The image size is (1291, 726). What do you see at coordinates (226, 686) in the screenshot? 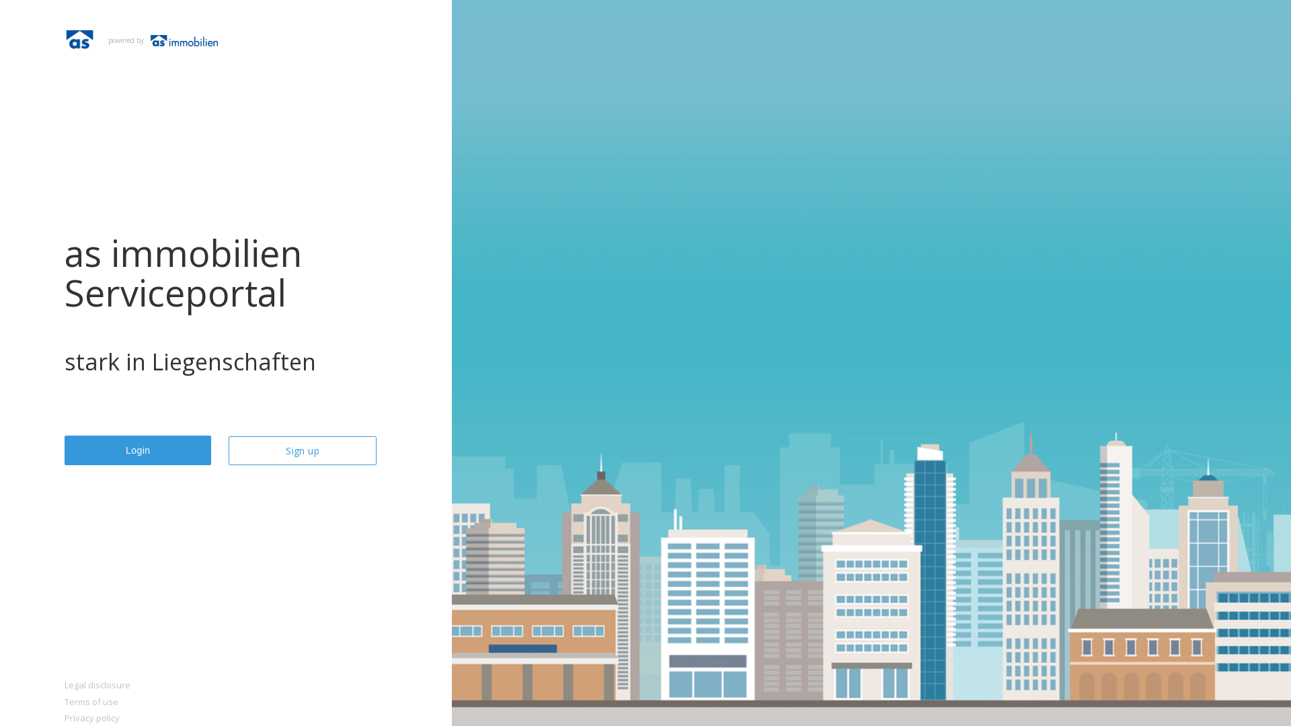
I see `Legal disclosure` at bounding box center [226, 686].